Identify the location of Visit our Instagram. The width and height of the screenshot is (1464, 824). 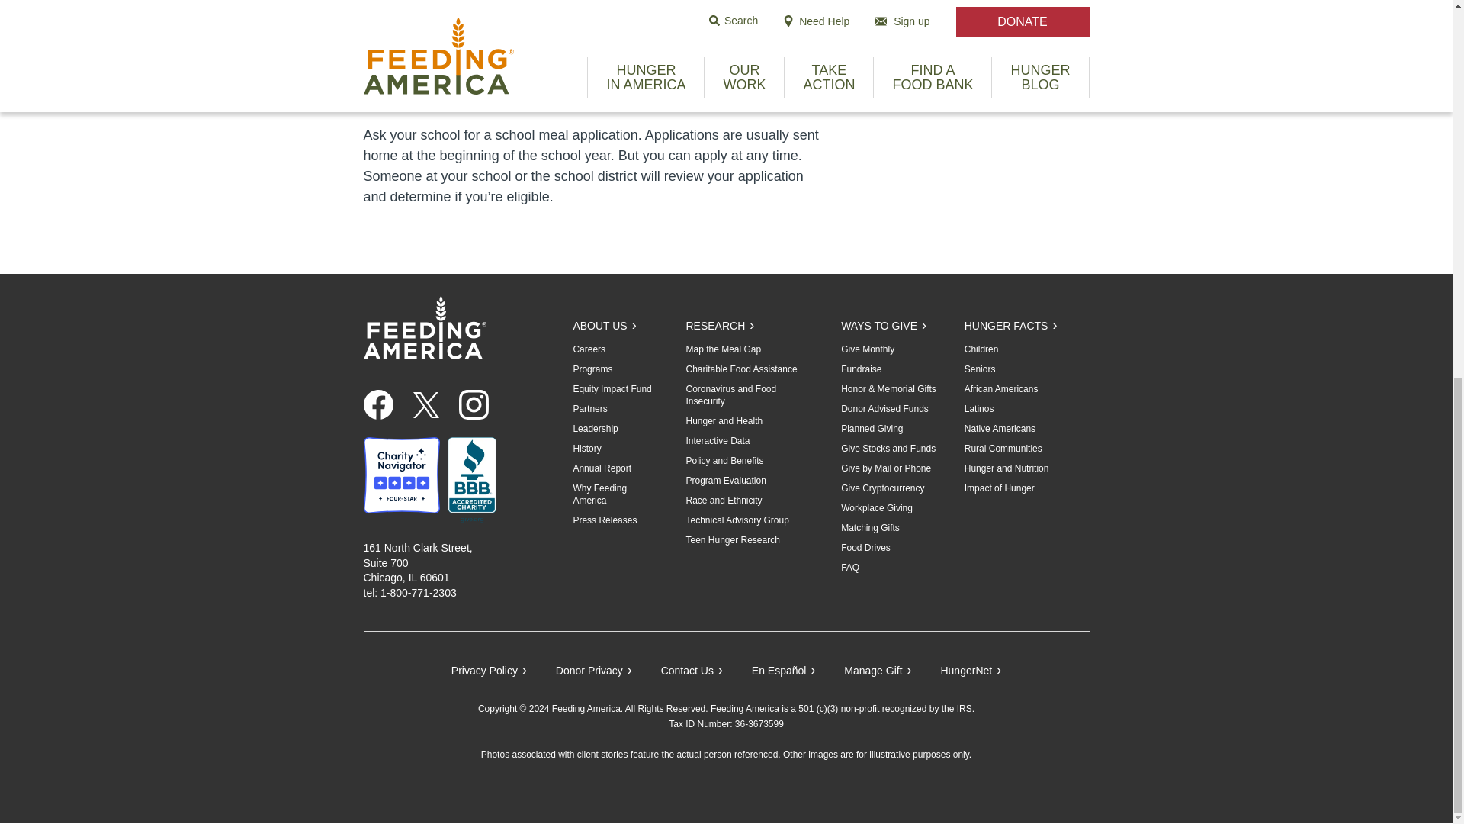
(474, 404).